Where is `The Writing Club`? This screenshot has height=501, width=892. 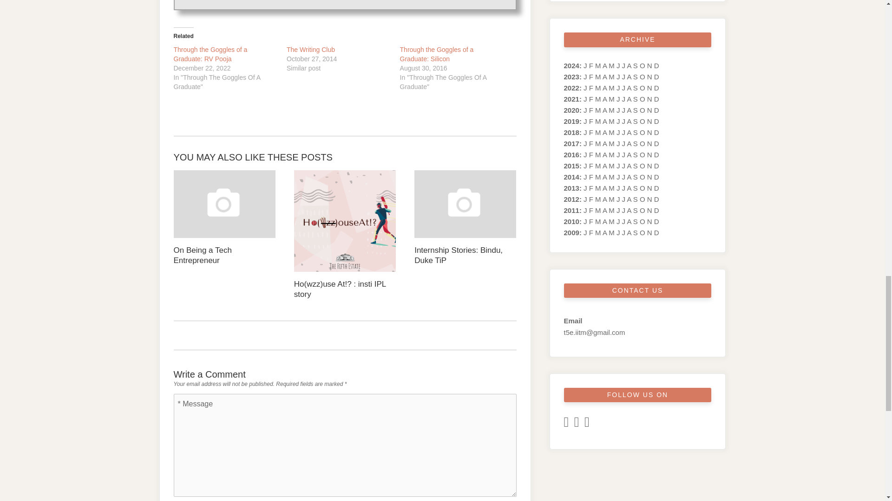
The Writing Club is located at coordinates (310, 49).